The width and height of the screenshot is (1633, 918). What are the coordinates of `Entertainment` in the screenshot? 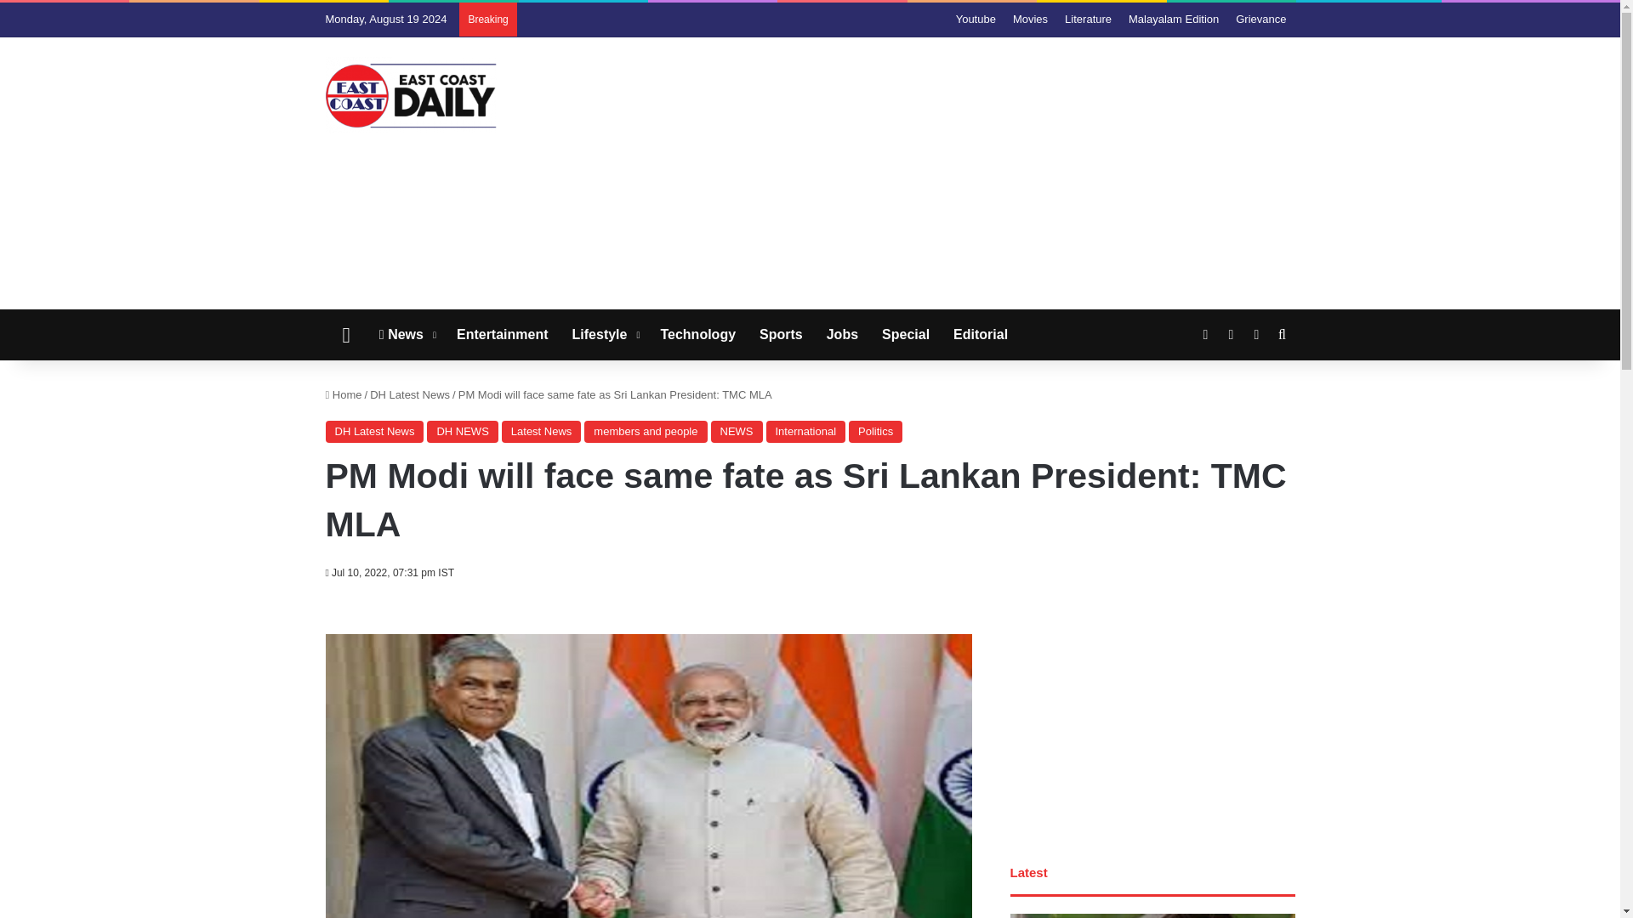 It's located at (502, 335).